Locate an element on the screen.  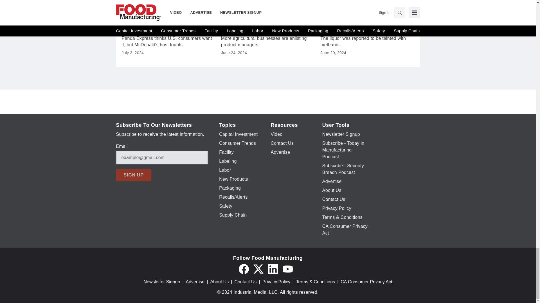
YouTube icon is located at coordinates (287, 269).